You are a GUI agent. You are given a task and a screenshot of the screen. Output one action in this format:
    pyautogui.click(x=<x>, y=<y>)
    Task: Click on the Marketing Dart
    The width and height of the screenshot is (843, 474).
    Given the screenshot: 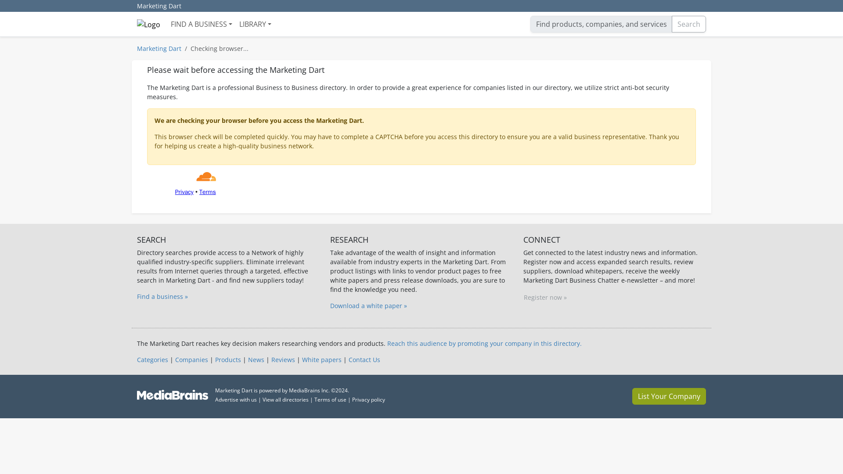 What is the action you would take?
    pyautogui.click(x=159, y=48)
    